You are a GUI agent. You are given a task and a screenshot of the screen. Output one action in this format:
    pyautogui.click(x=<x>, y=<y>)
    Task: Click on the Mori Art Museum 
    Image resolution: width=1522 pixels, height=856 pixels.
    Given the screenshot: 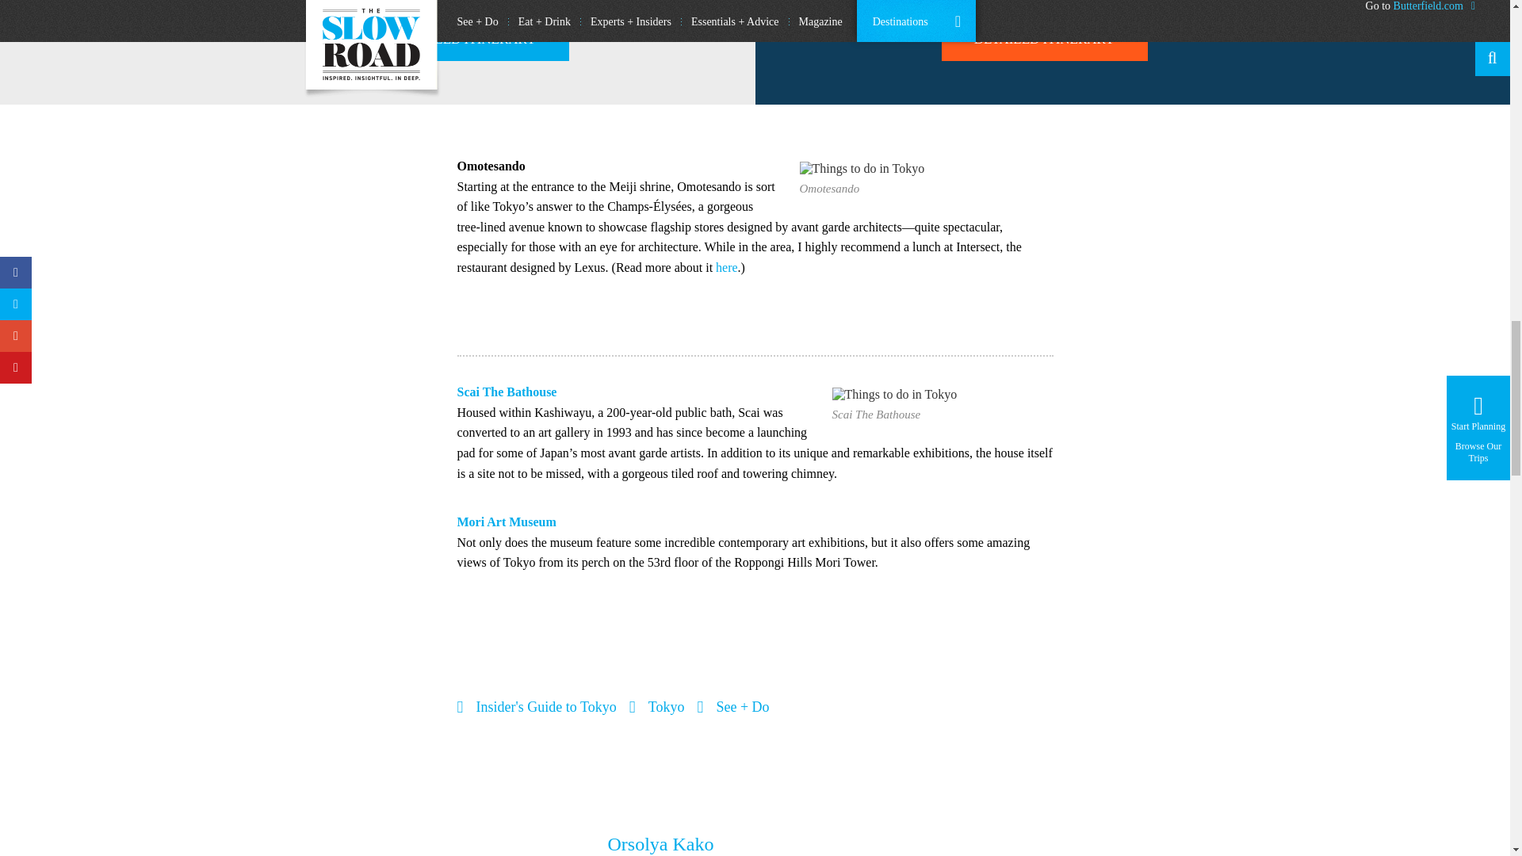 What is the action you would take?
    pyautogui.click(x=506, y=522)
    